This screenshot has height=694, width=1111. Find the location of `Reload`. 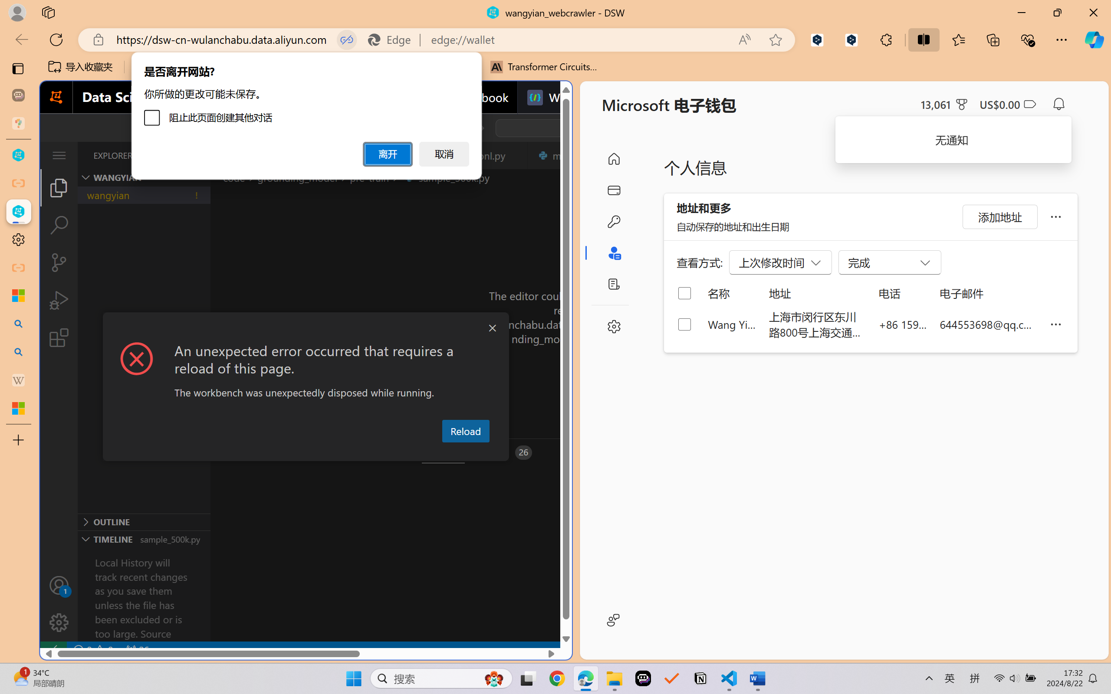

Reload is located at coordinates (465, 431).